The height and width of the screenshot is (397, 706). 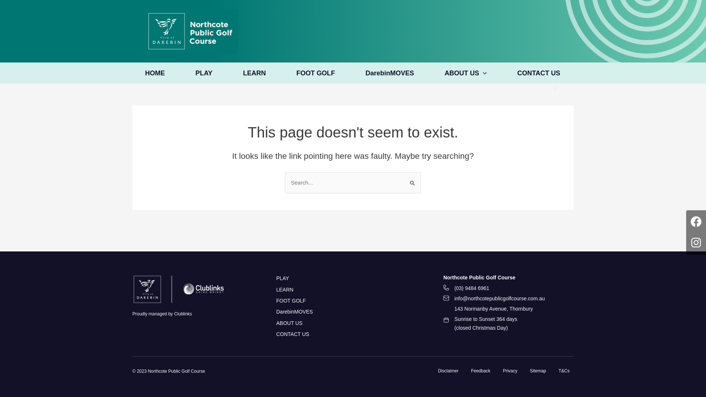 I want to click on CONTACT US, so click(x=293, y=334).